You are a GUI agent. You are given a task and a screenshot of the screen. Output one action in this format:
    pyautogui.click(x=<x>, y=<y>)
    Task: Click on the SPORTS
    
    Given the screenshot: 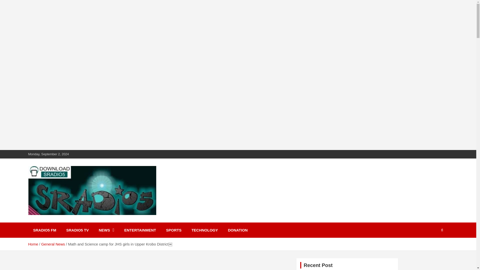 What is the action you would take?
    pyautogui.click(x=173, y=230)
    